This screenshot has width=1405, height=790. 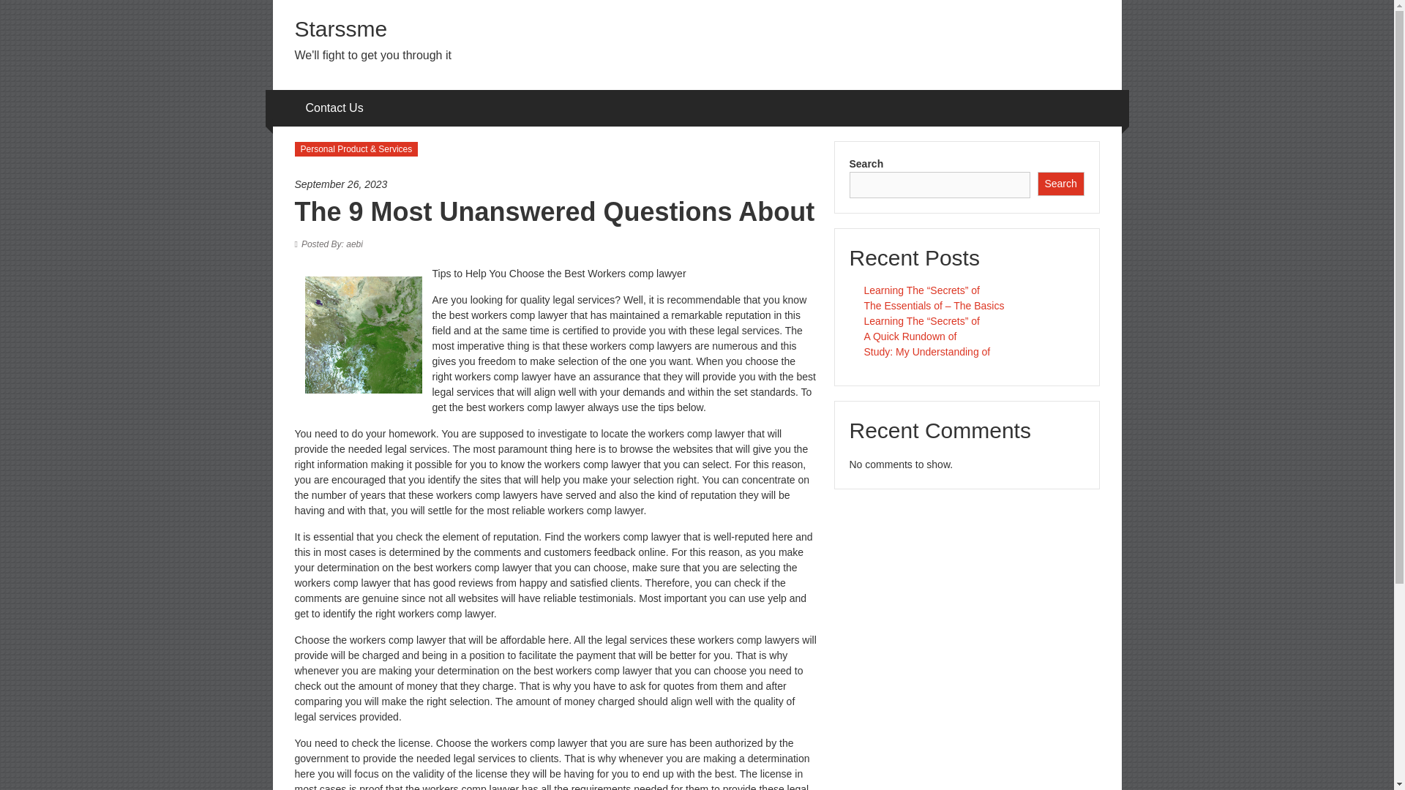 What do you see at coordinates (335, 108) in the screenshot?
I see `Contact Us` at bounding box center [335, 108].